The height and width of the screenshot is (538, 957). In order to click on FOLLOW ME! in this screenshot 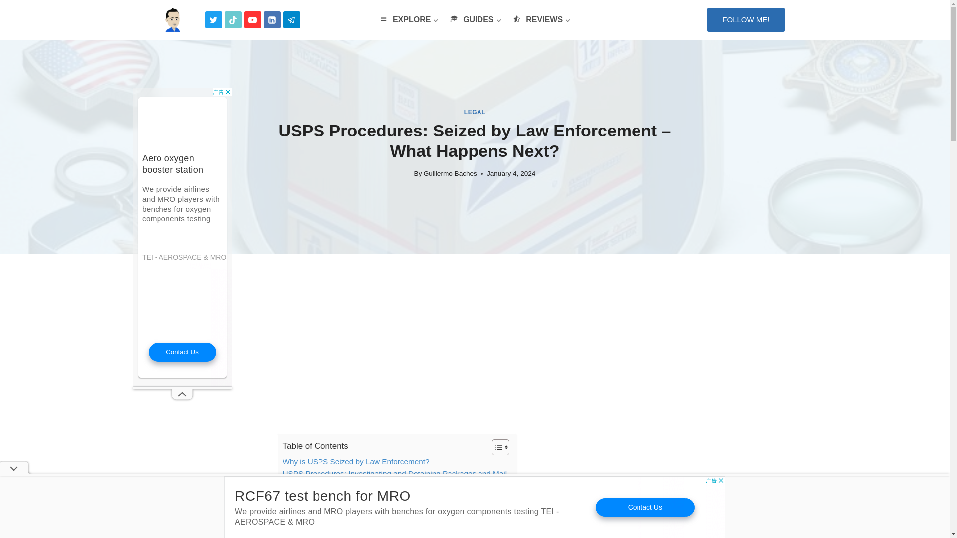, I will do `click(745, 20)`.